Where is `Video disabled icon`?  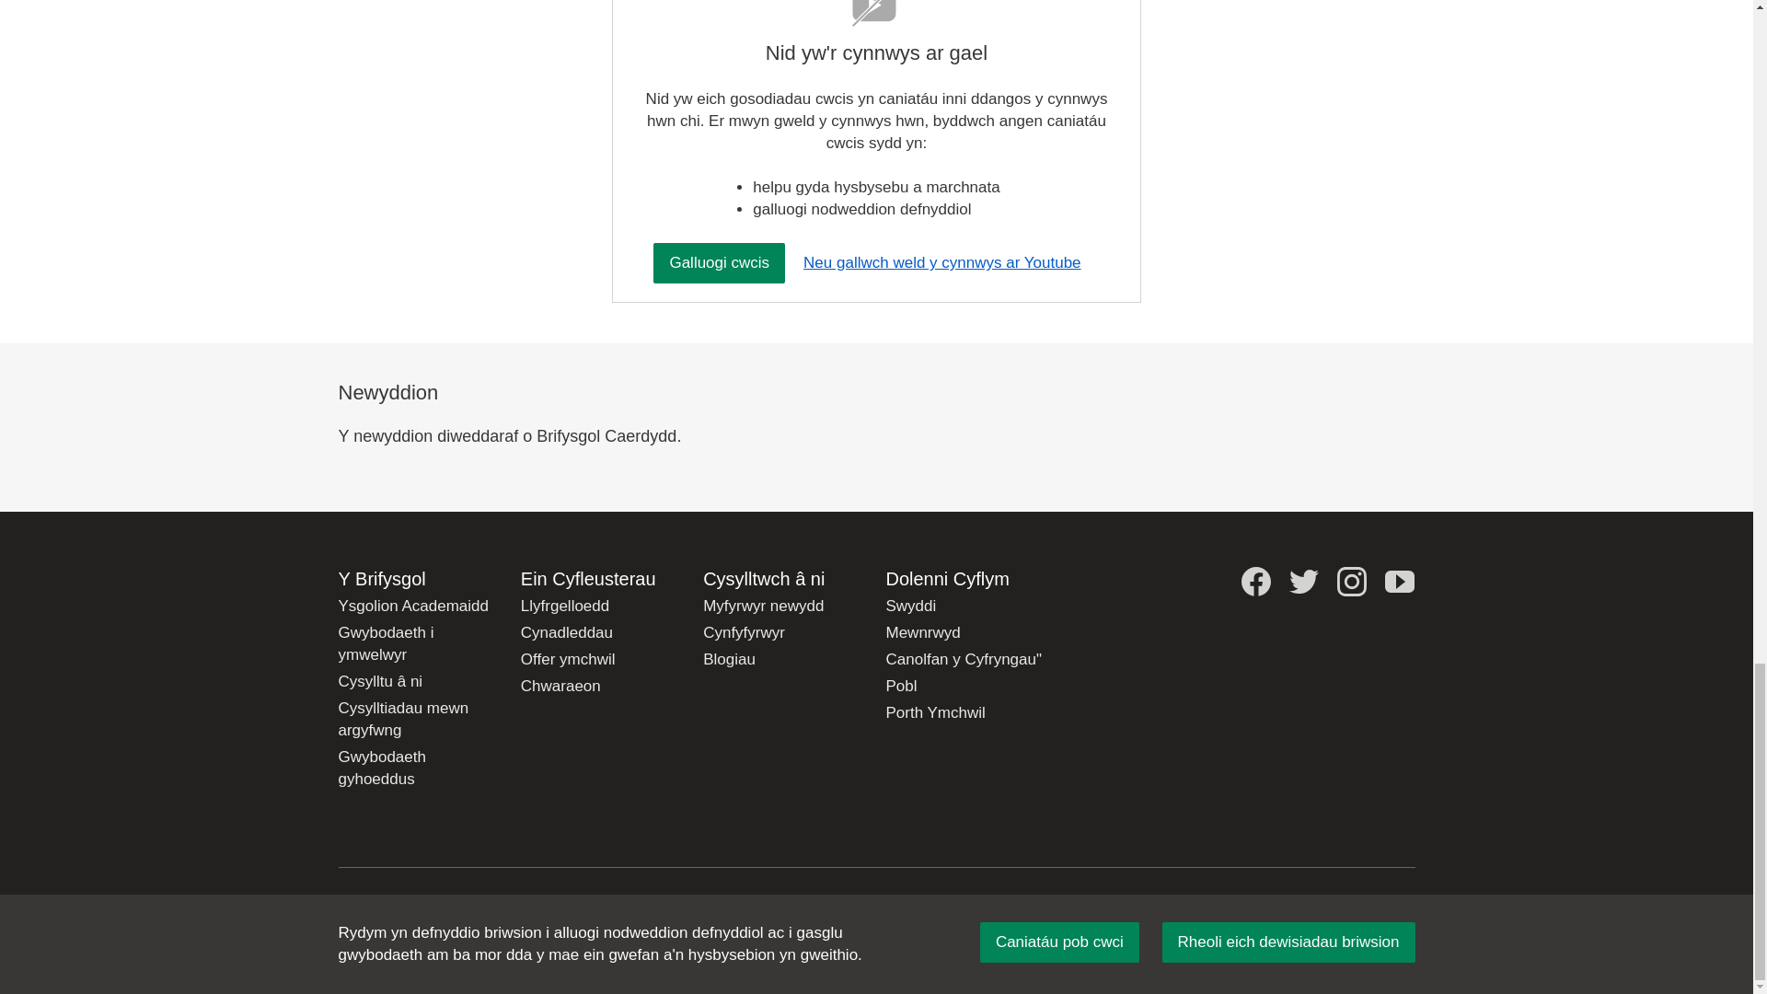
Video disabled icon is located at coordinates (873, 13).